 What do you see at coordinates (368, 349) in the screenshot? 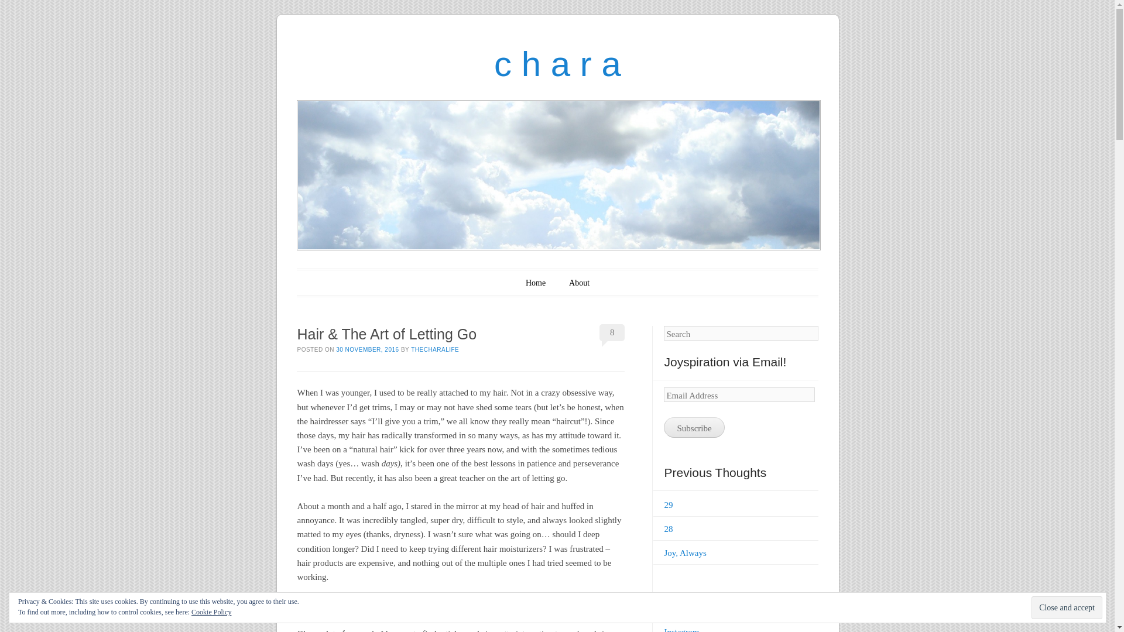
I see `5:37 PM` at bounding box center [368, 349].